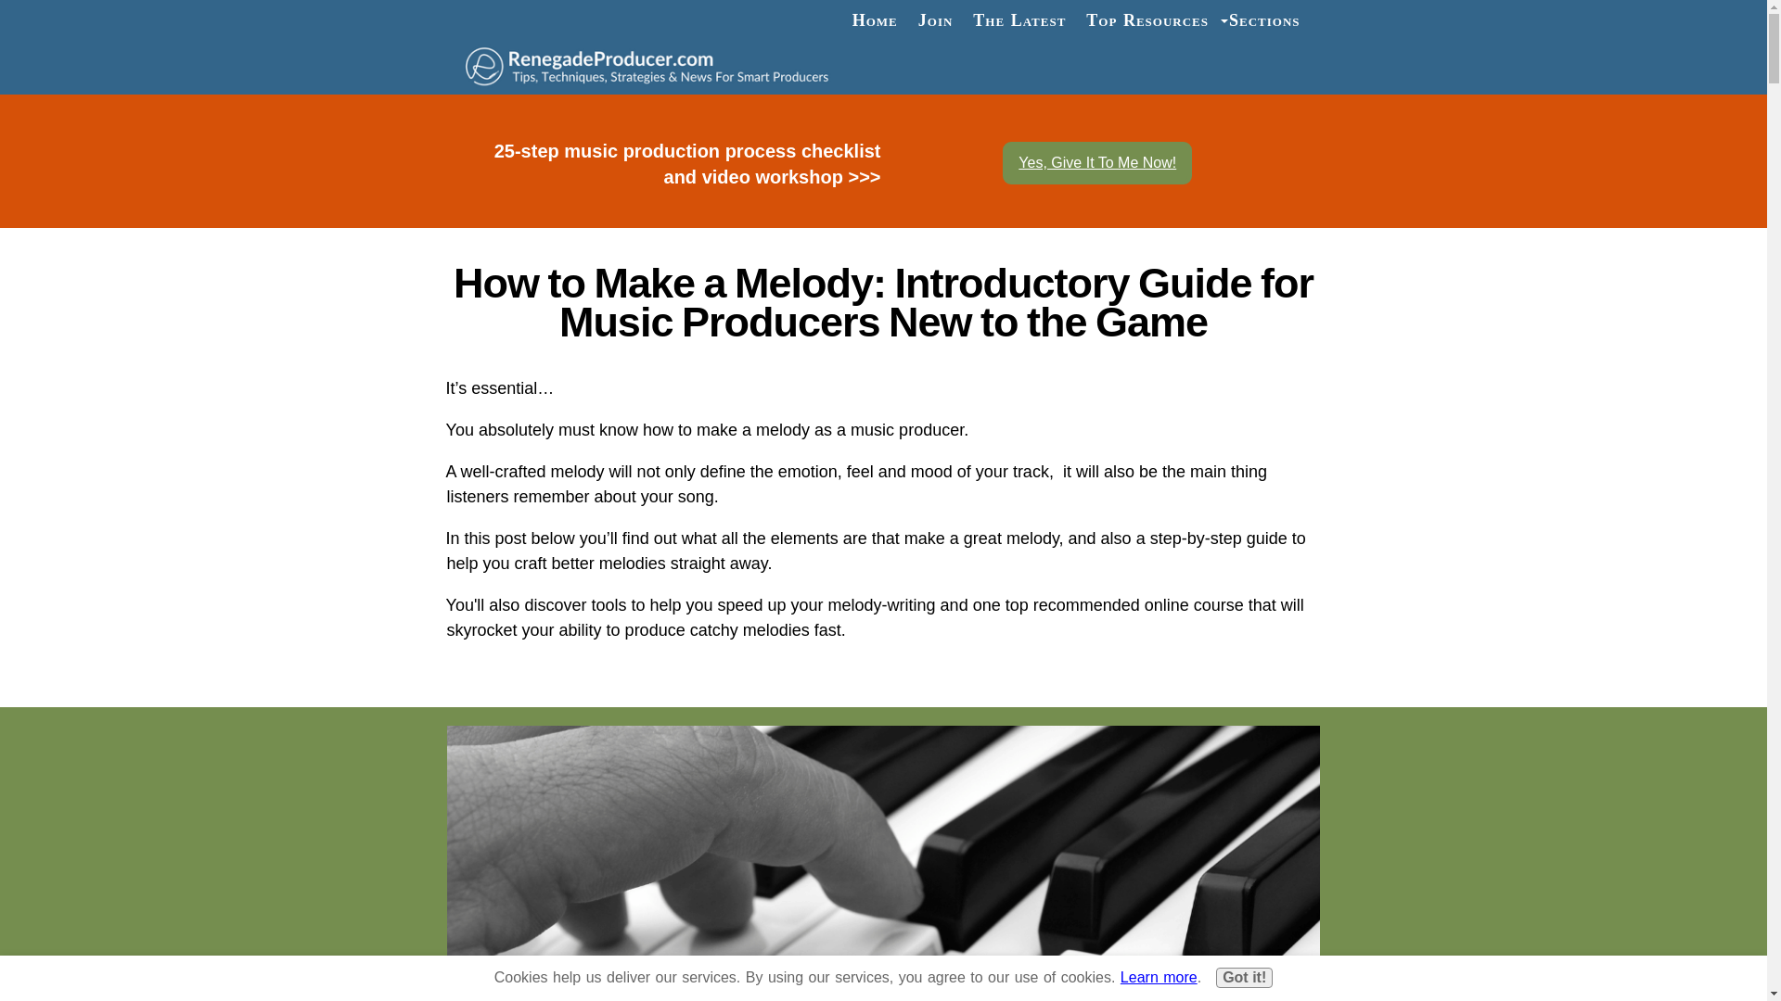  I want to click on Yes, Give It To Me Now!, so click(1096, 163).